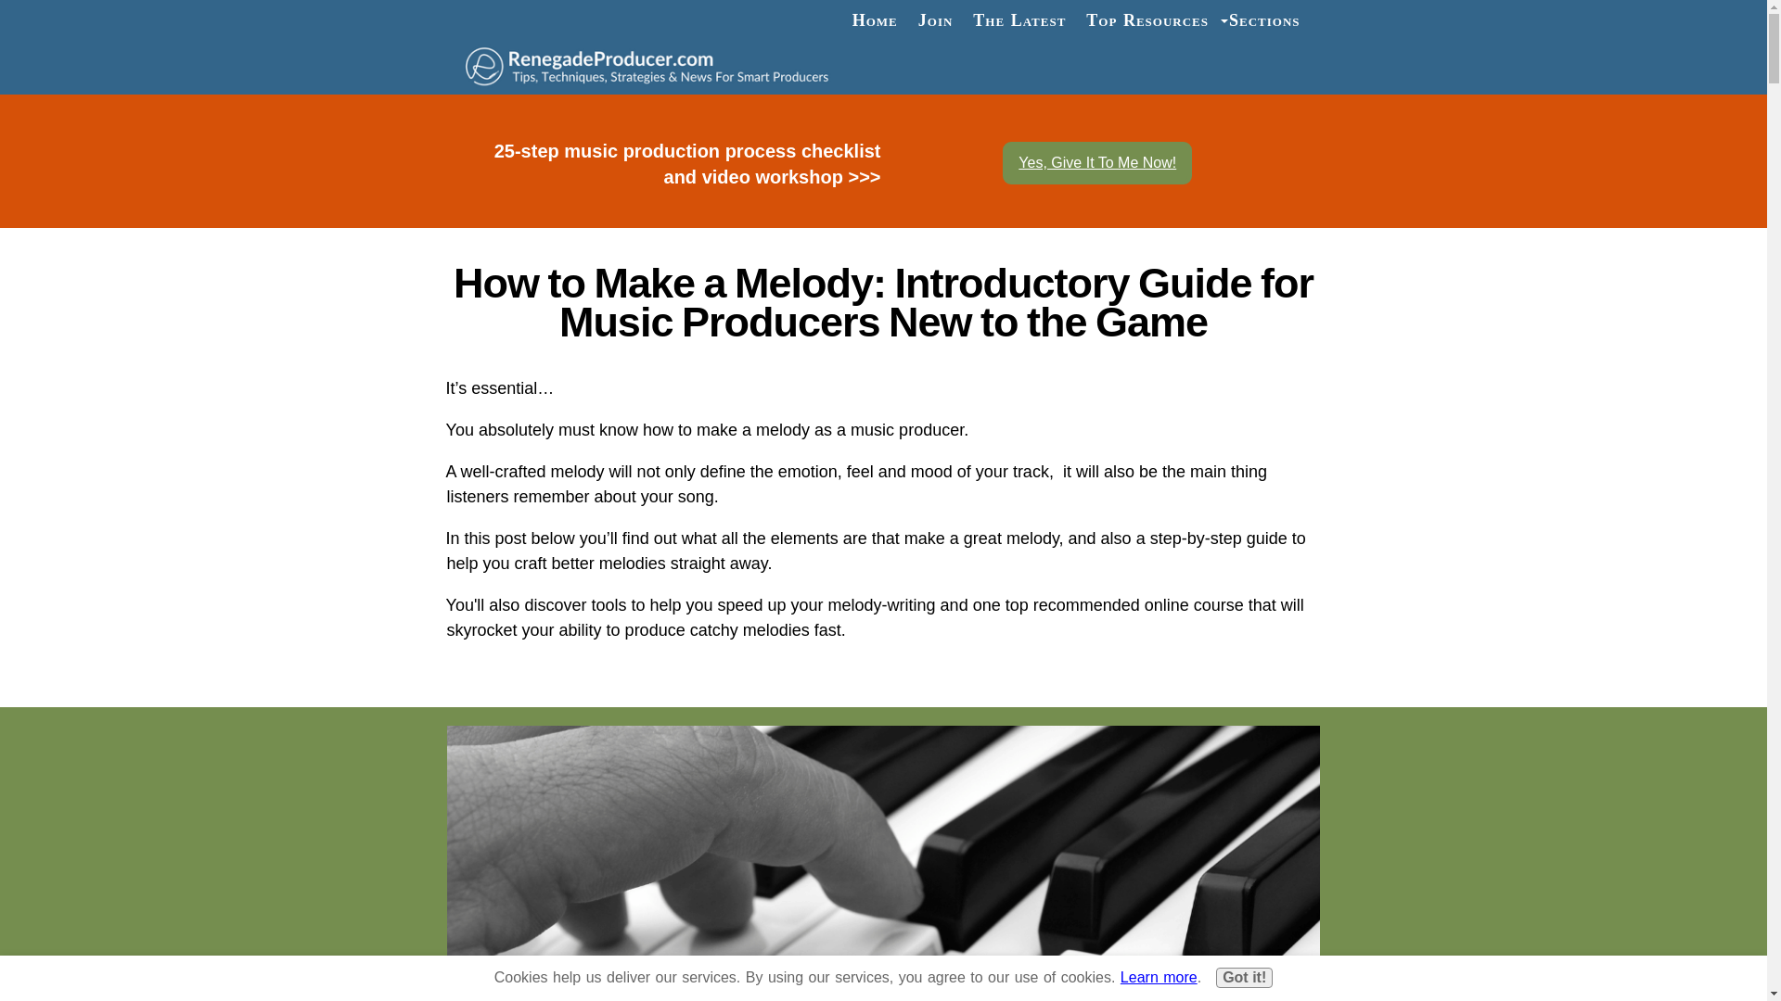  I want to click on Yes, Give It To Me Now!, so click(1096, 163).